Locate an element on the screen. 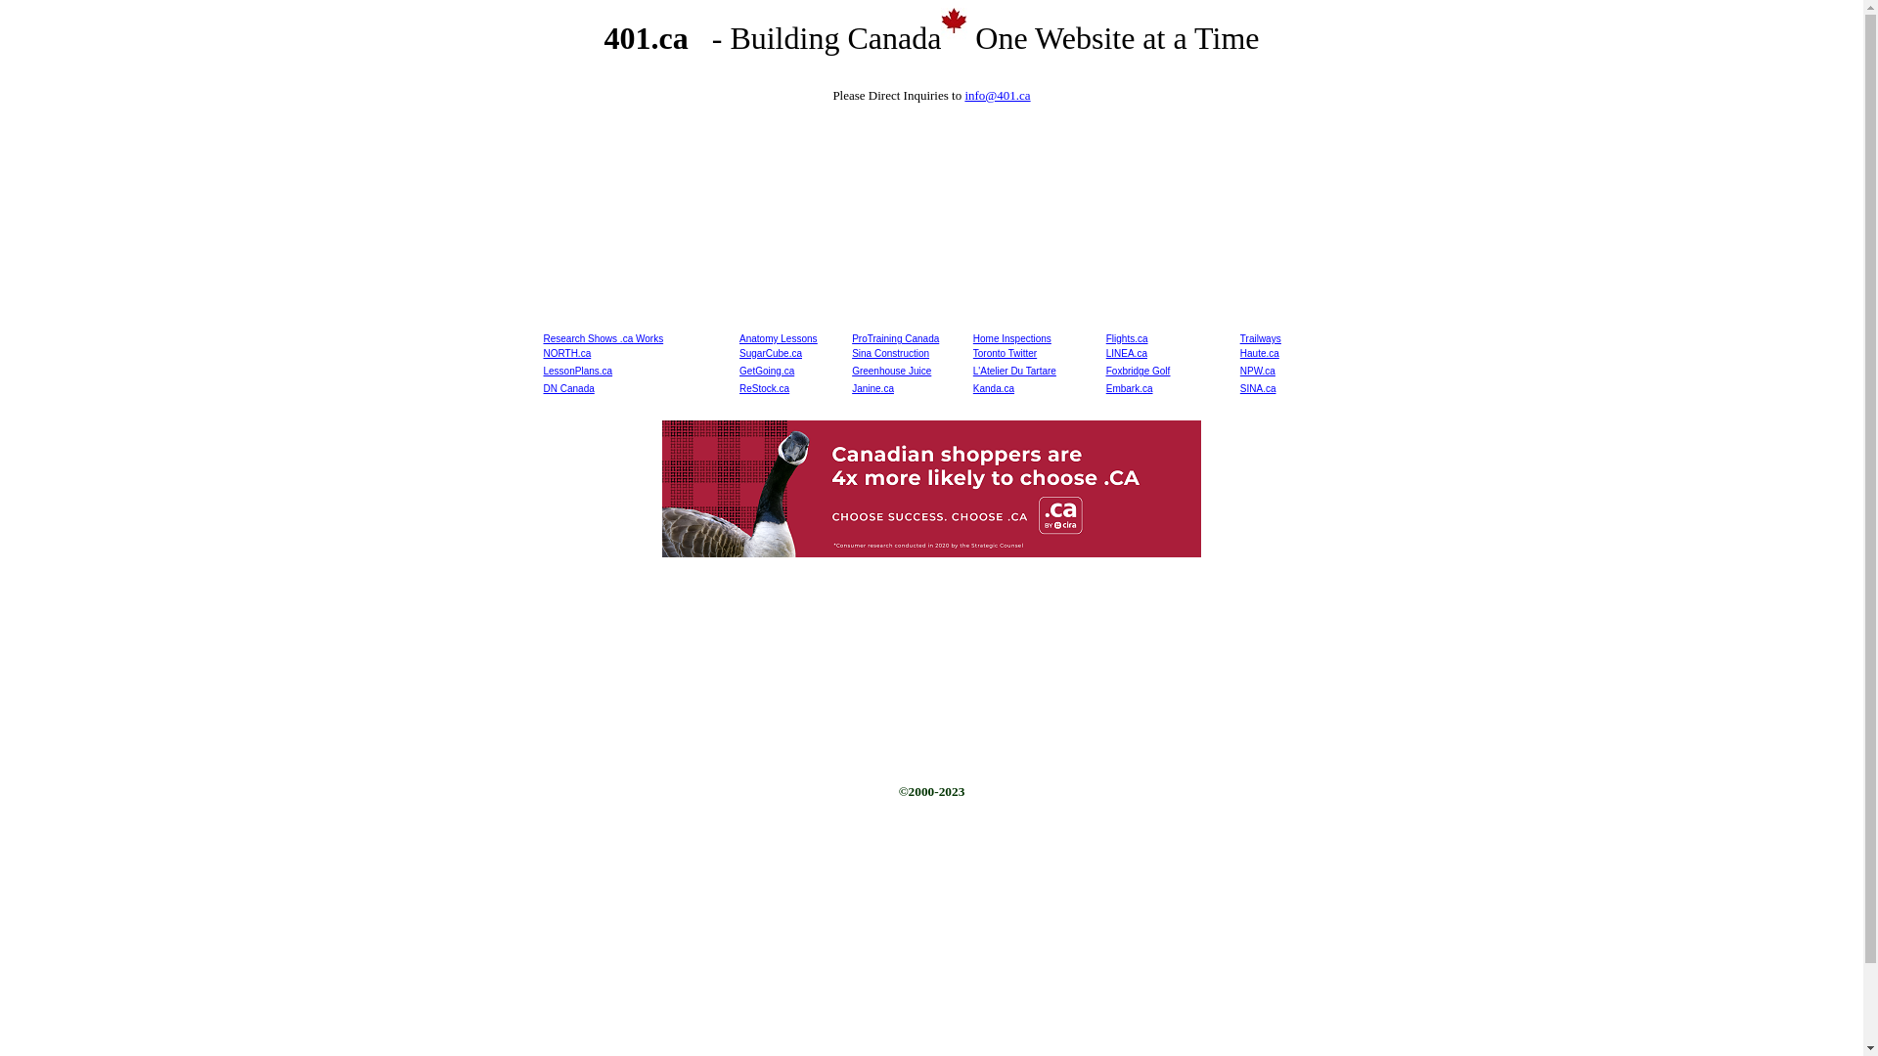  Anatomy Lessons is located at coordinates (779, 338).